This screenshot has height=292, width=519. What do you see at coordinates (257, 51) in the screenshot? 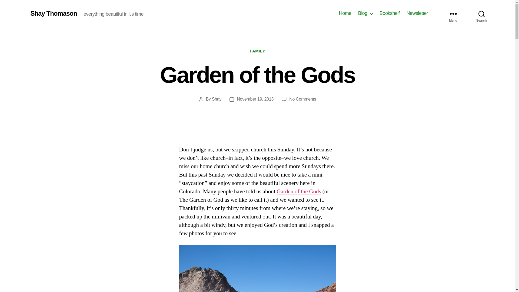
I see `Shay` at bounding box center [257, 51].